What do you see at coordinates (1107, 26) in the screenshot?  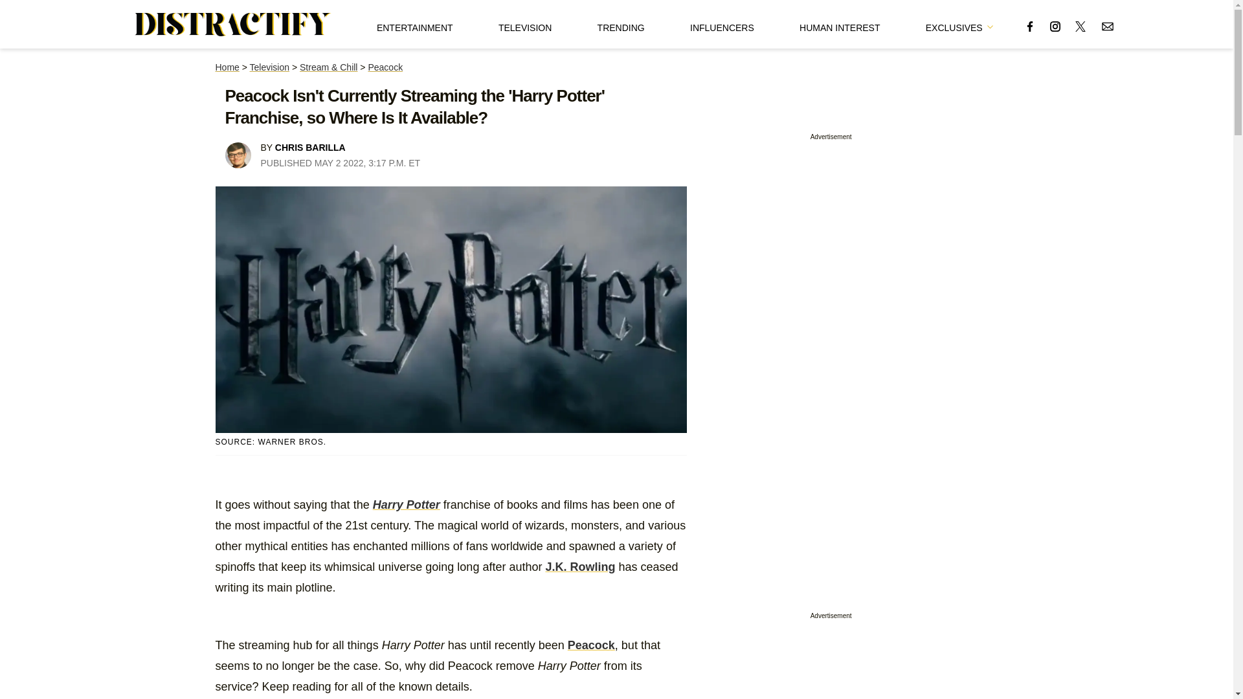 I see `LINK TO EMAIL SUBSCRIBE` at bounding box center [1107, 26].